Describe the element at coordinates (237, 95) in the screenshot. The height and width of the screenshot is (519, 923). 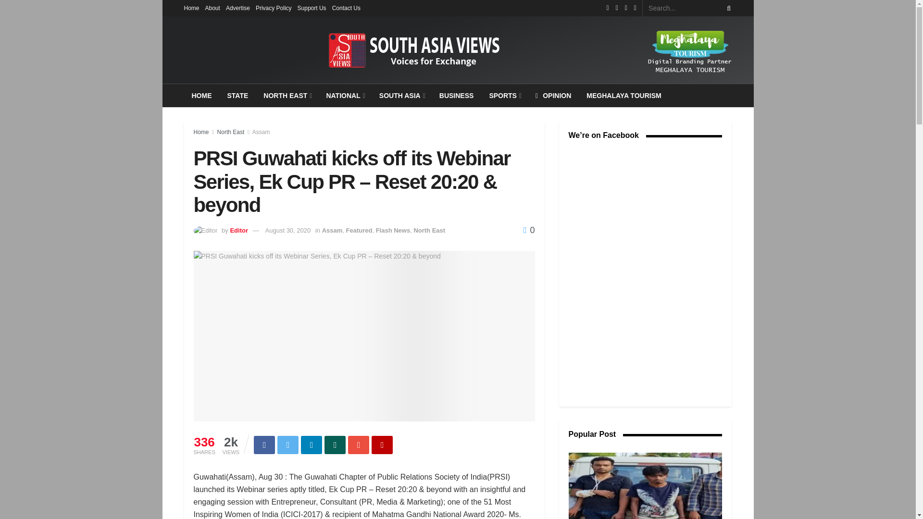
I see `STATE` at that location.